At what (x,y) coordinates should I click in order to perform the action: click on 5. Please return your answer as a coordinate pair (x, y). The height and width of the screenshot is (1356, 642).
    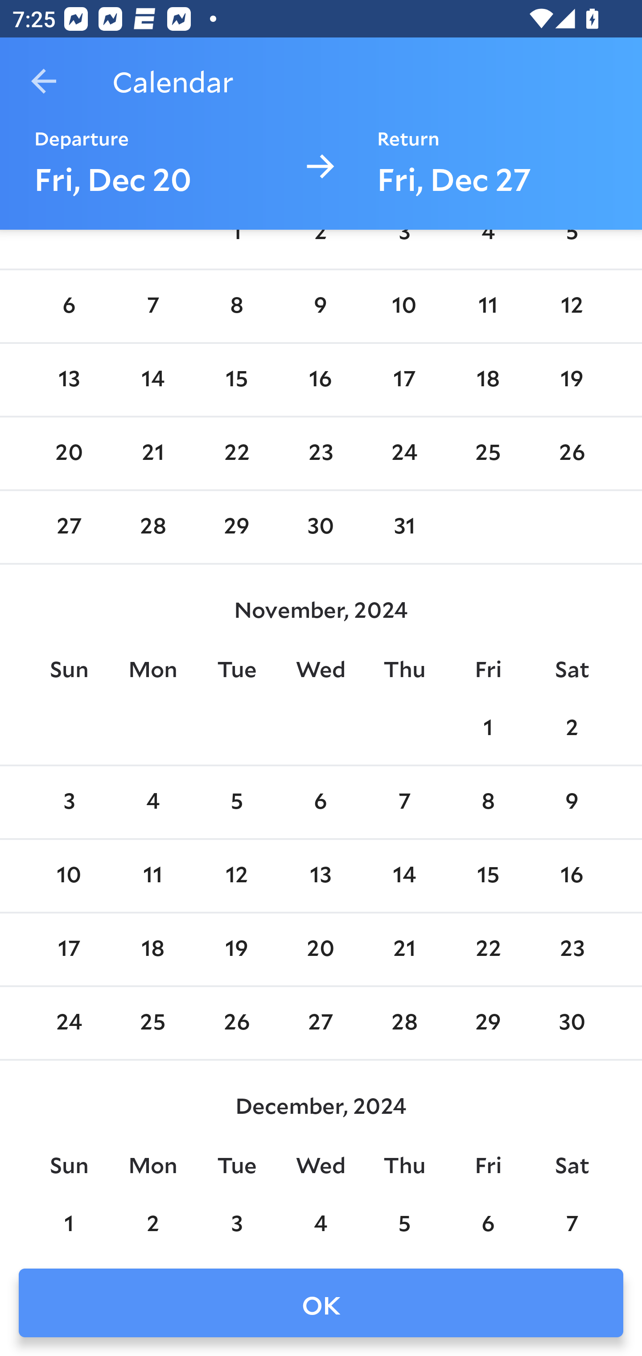
    Looking at the image, I should click on (236, 802).